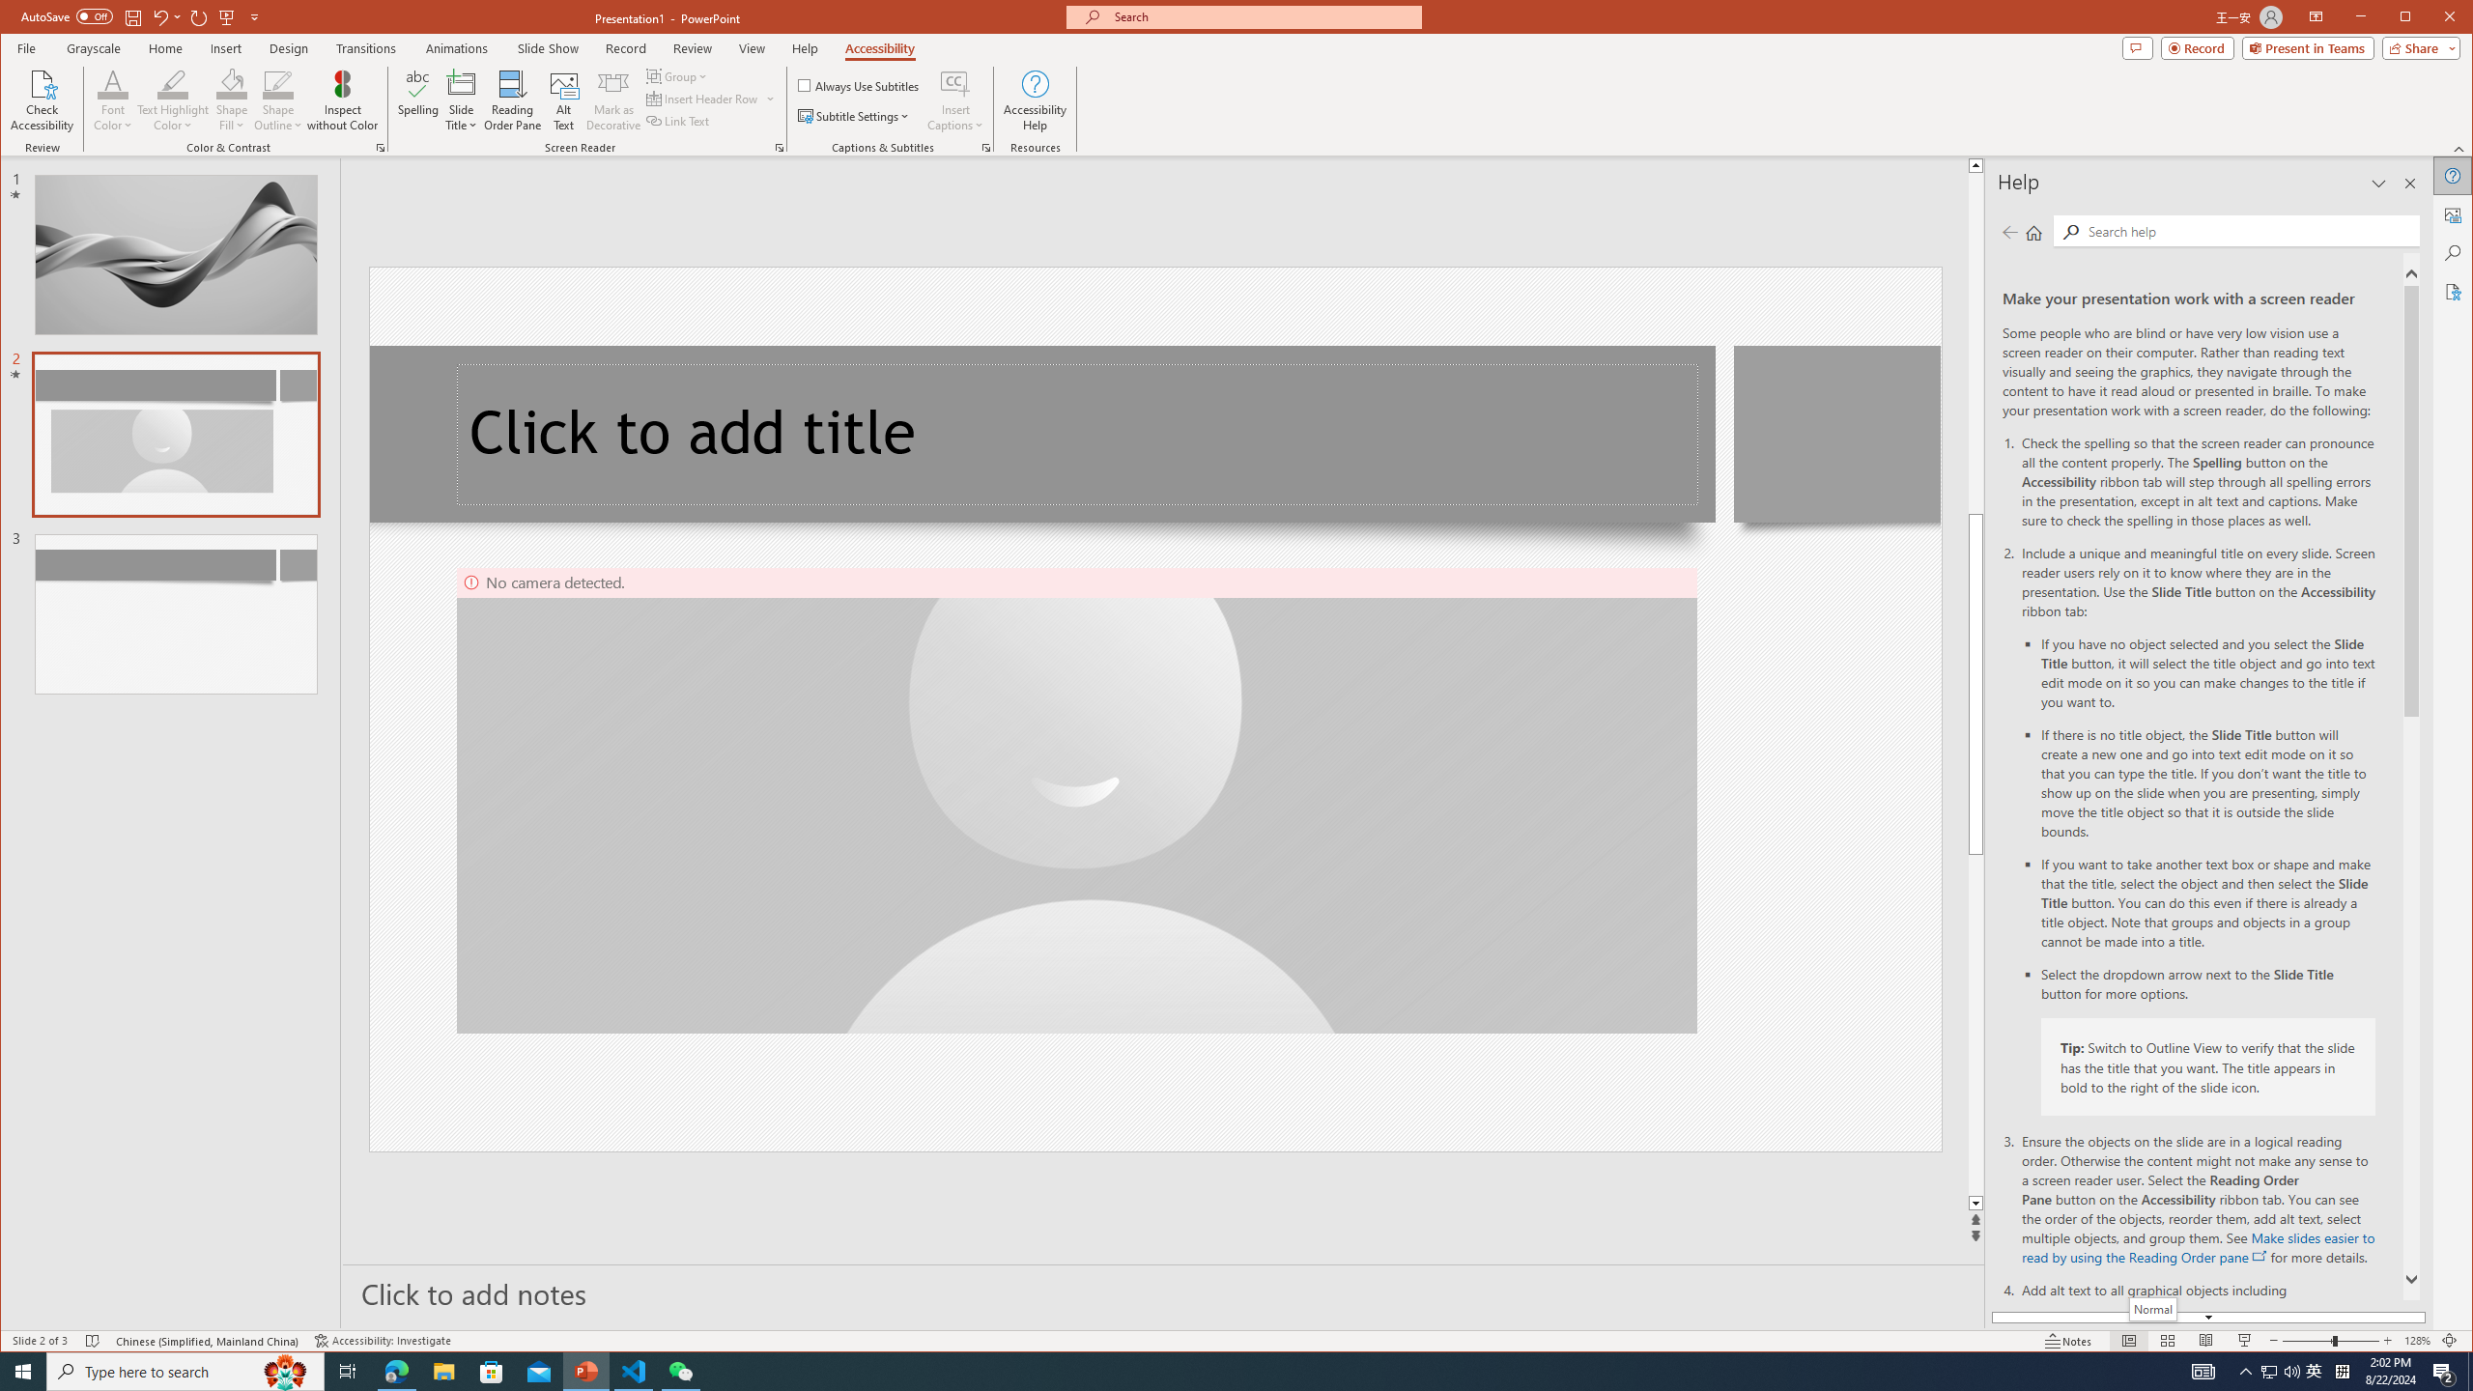 The image size is (2473, 1391). Describe the element at coordinates (1202, 1372) in the screenshot. I see `Running applications` at that location.